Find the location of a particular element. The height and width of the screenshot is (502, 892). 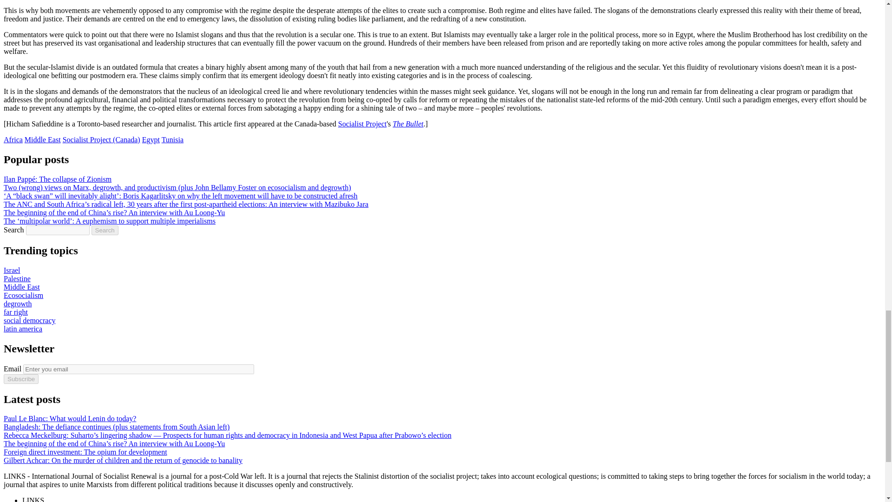

Africa is located at coordinates (13, 139).